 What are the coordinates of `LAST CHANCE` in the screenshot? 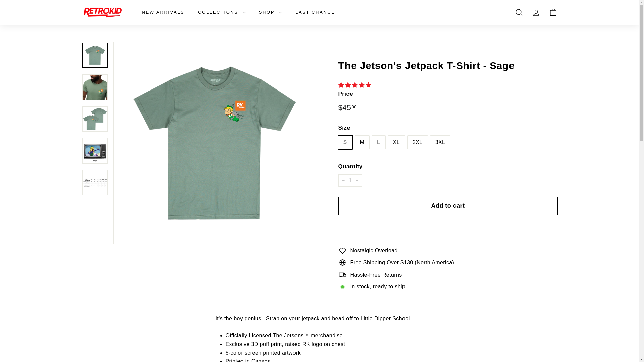 It's located at (315, 12).